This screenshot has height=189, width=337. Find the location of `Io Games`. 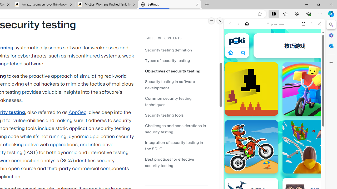

Io Games is located at coordinates (274, 162).